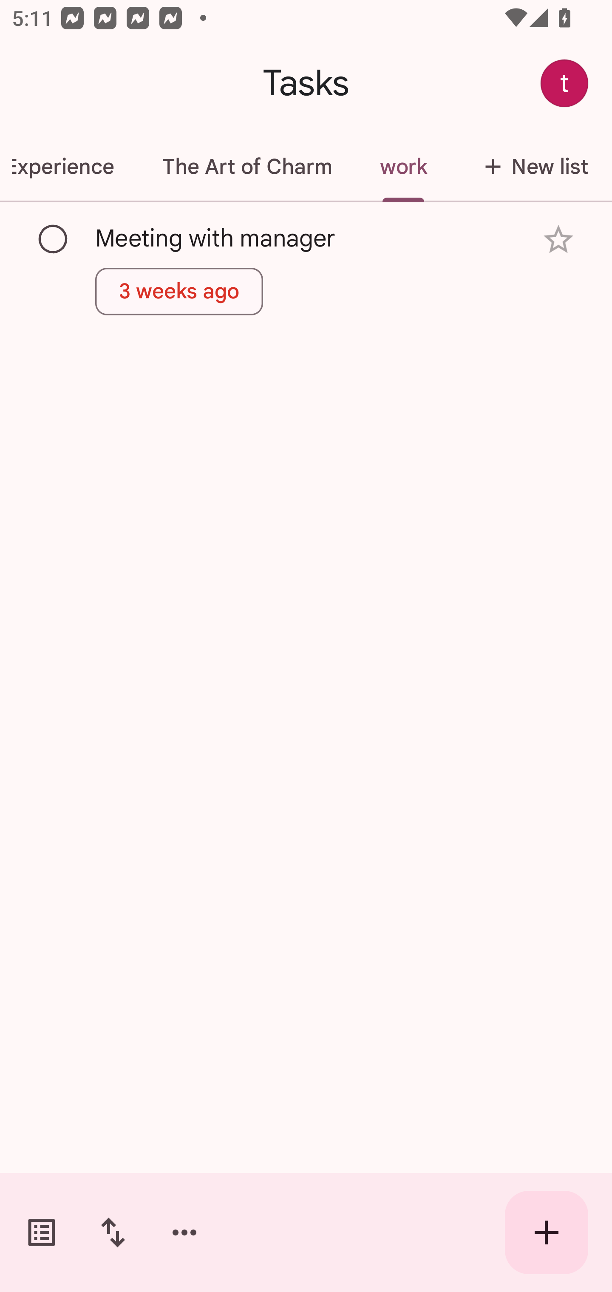  Describe the element at coordinates (532, 167) in the screenshot. I see `New list` at that location.